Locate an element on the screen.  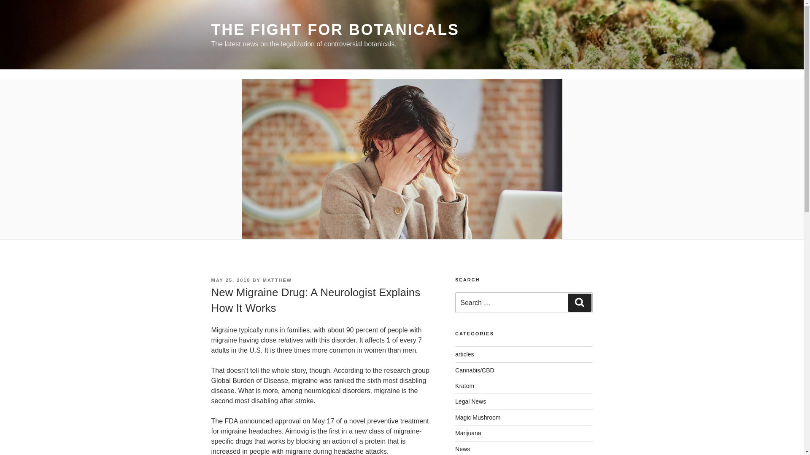
Magic Mushroom is located at coordinates (478, 417).